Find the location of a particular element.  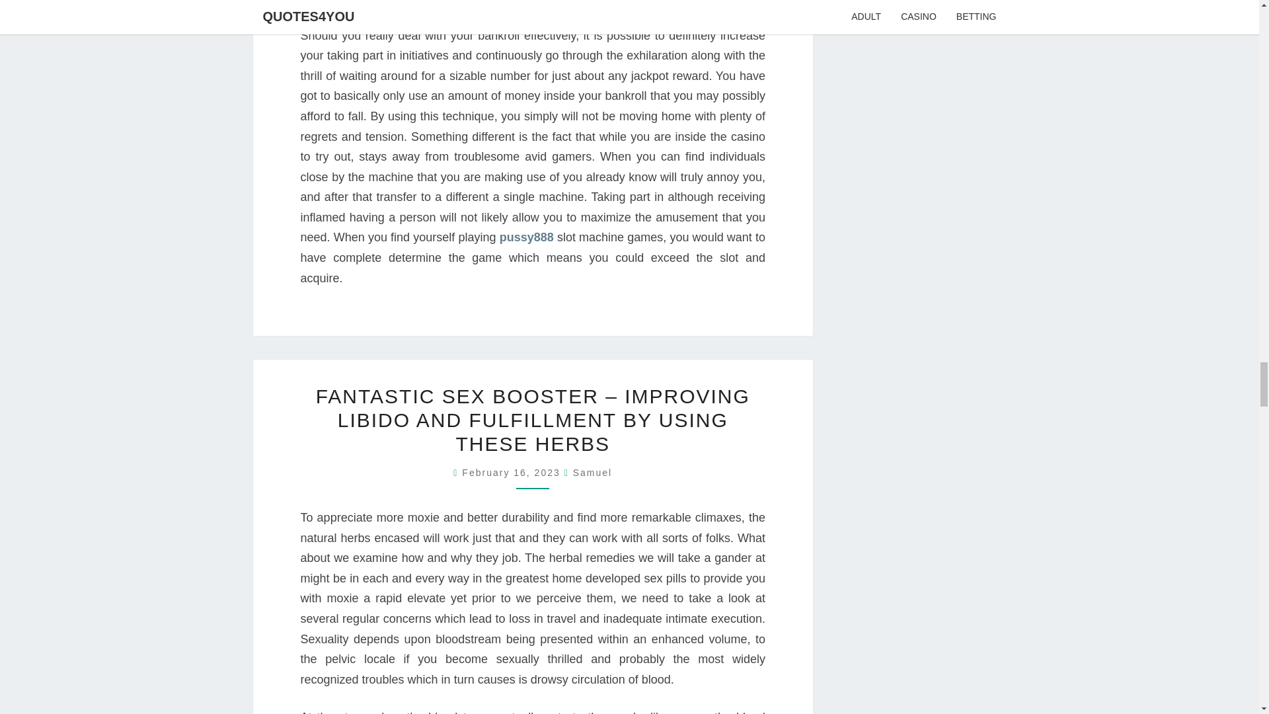

View all posts by Samuel is located at coordinates (592, 472).